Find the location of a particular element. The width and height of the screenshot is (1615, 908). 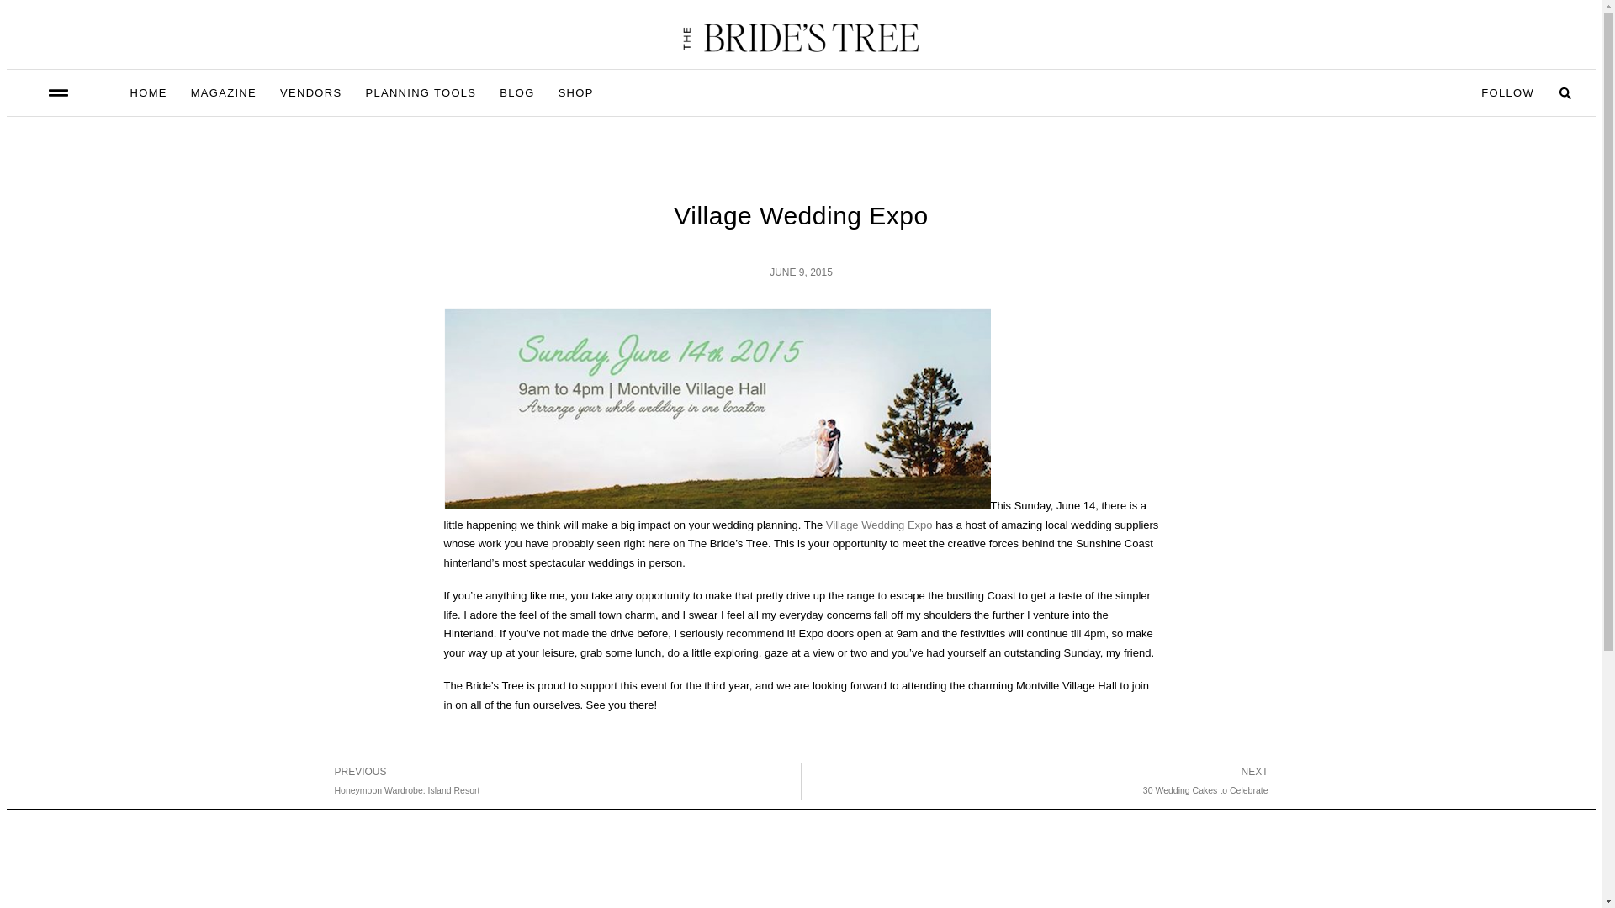

Village Wedding Expo is located at coordinates (516, 92).